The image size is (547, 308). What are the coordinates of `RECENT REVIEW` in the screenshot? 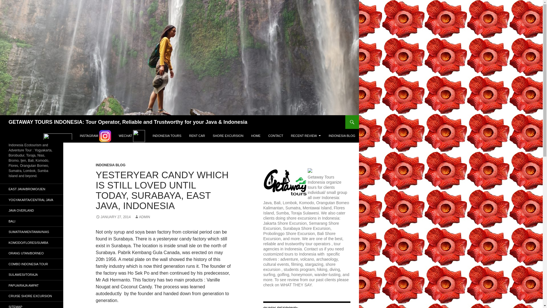 It's located at (306, 136).